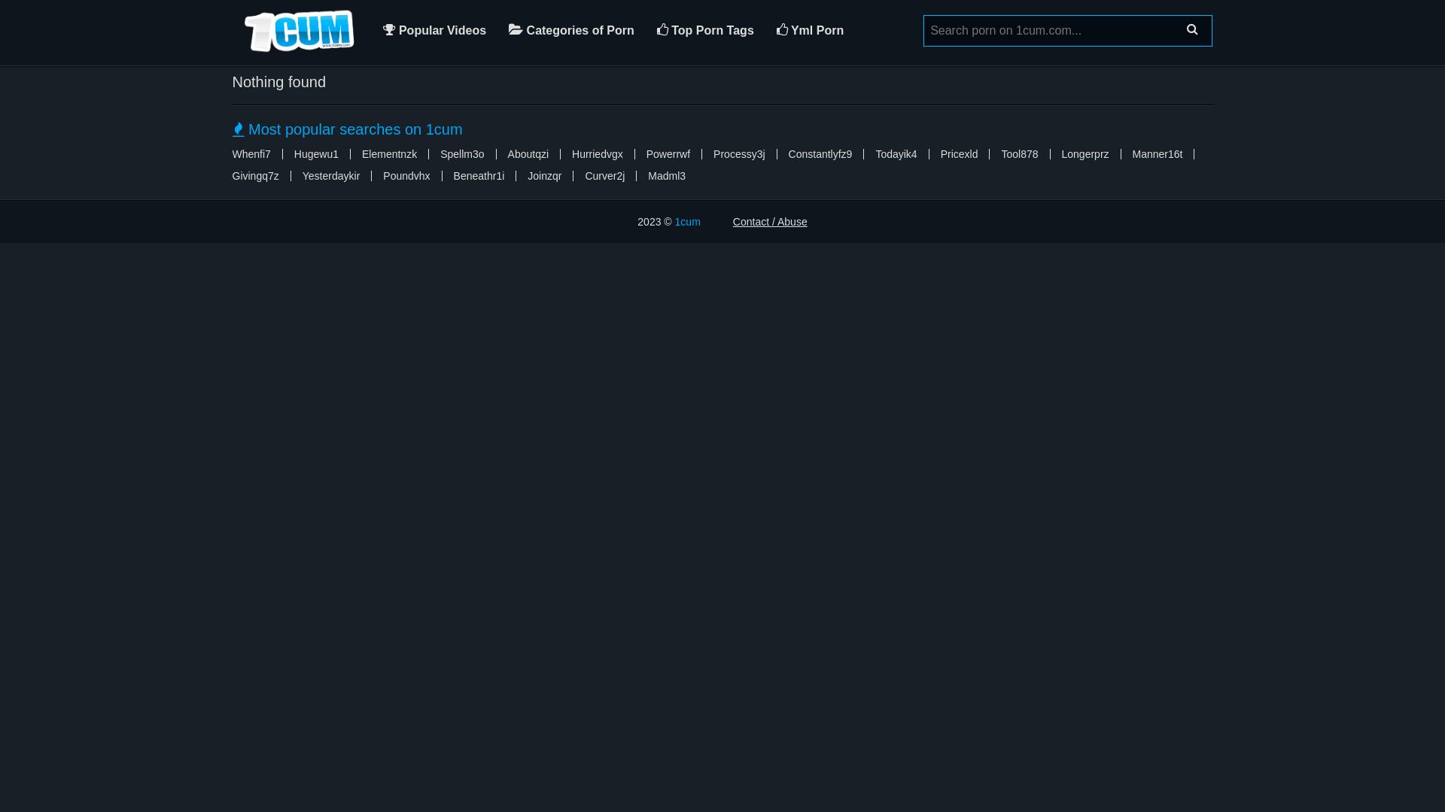 This screenshot has height=812, width=1445. What do you see at coordinates (479, 176) in the screenshot?
I see `Beneathr1i` at bounding box center [479, 176].